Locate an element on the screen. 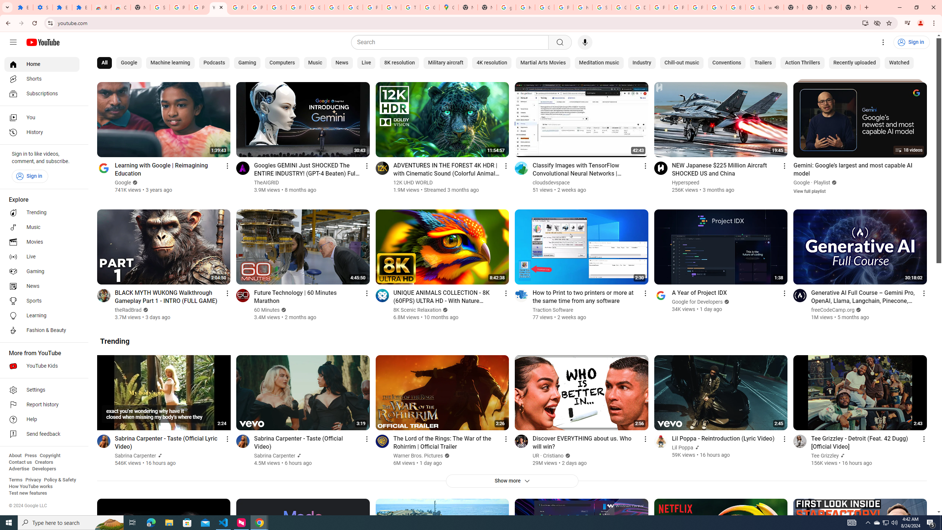  Developers is located at coordinates (44, 469).